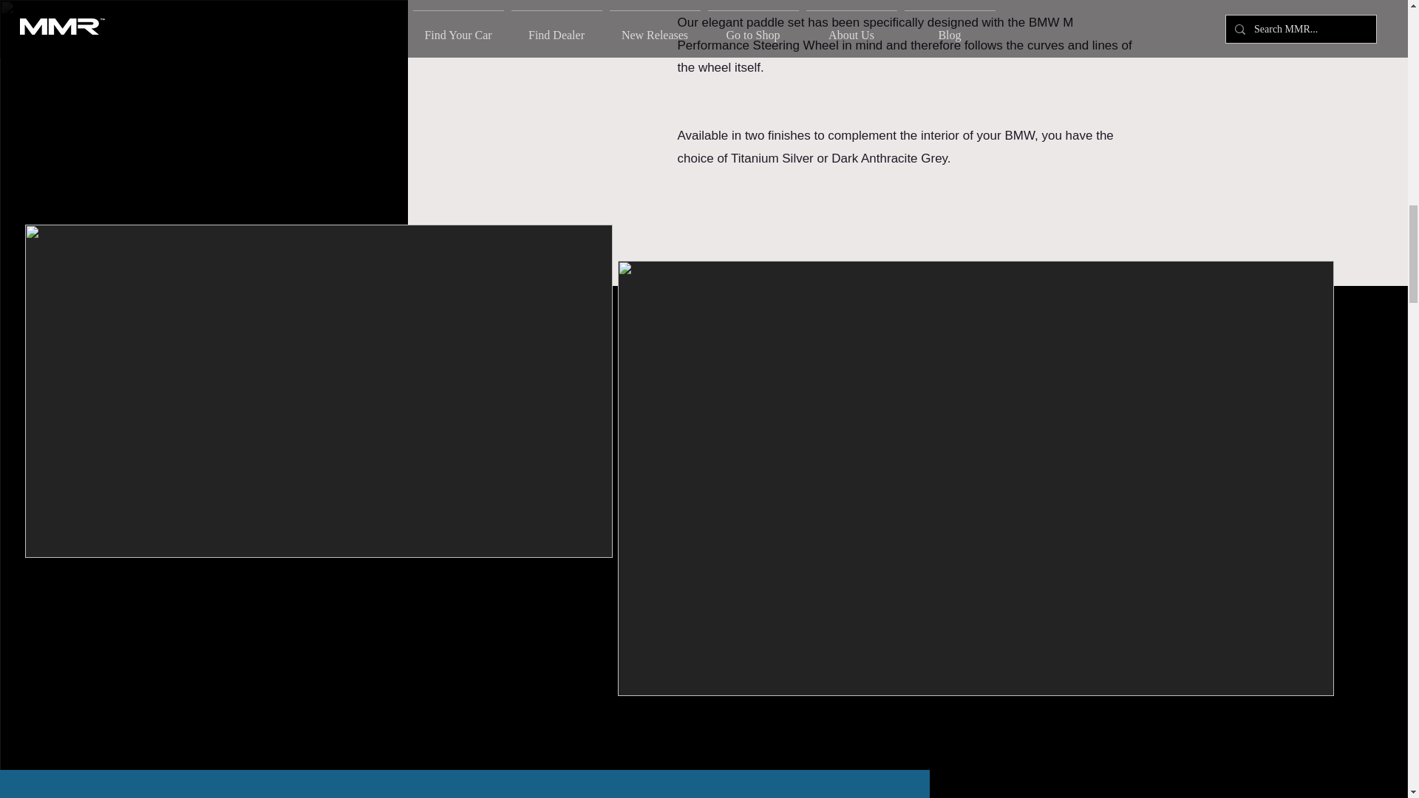 The image size is (1419, 798). I want to click on Fitting Video Icon.png, so click(265, 10).